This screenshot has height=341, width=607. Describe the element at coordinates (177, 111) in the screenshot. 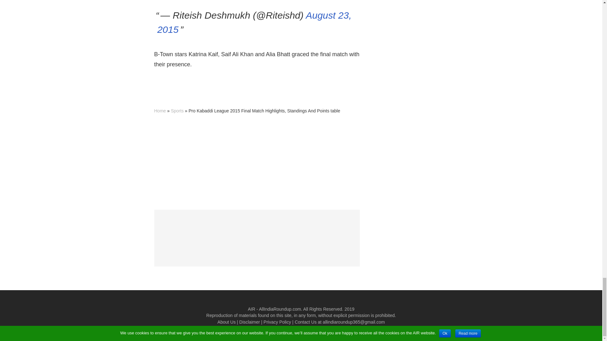

I see `Sports` at that location.